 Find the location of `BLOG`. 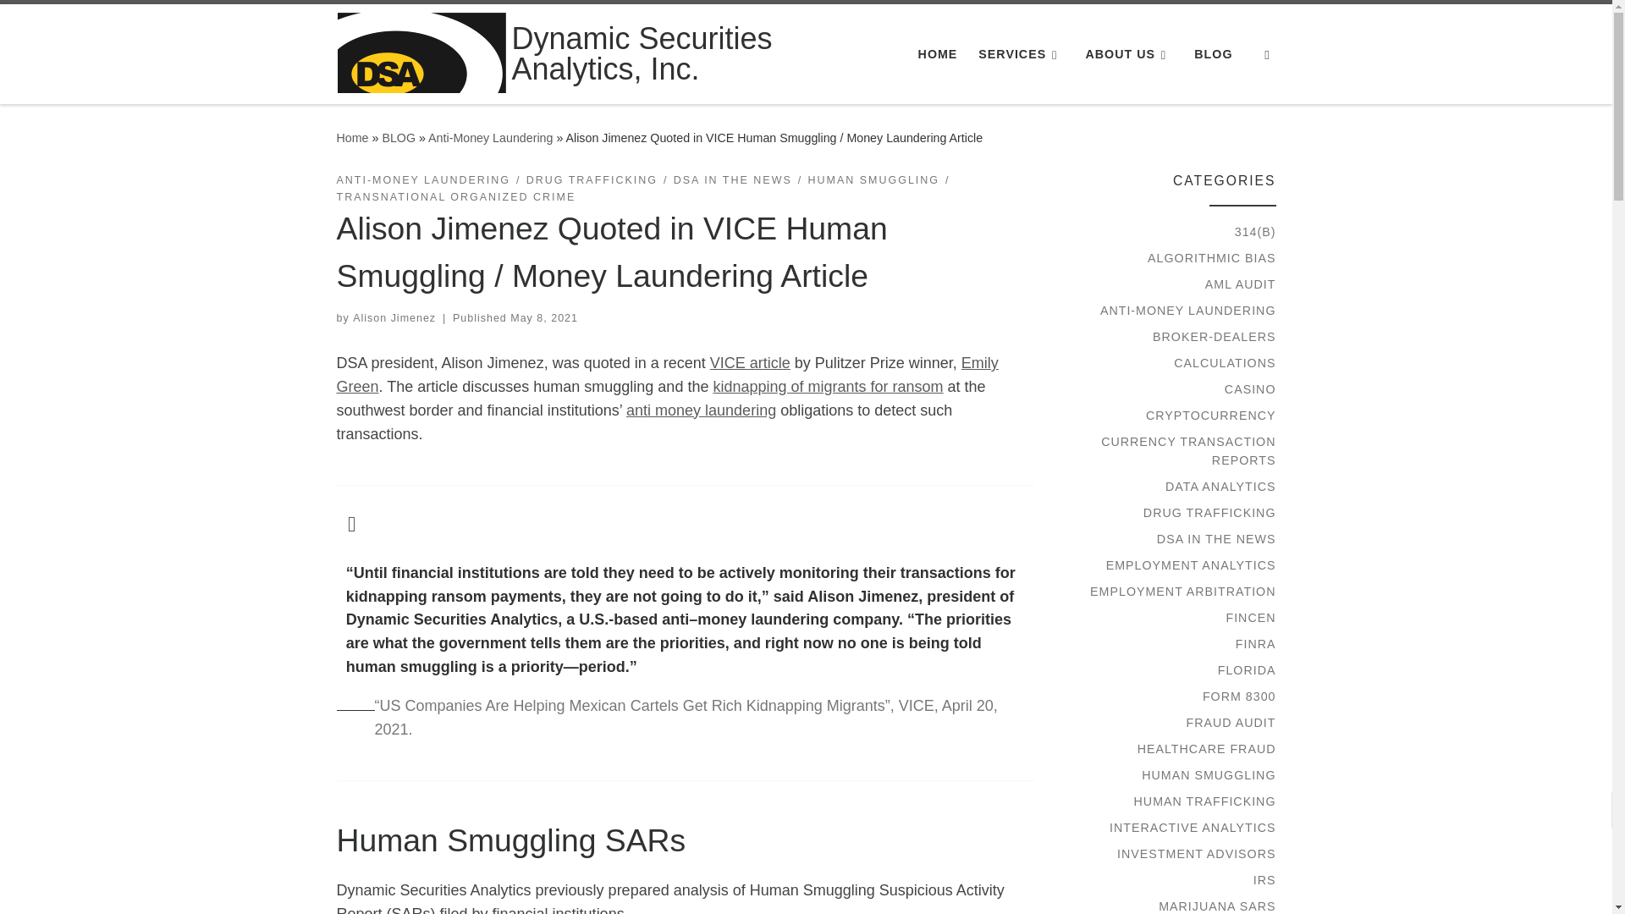

BLOG is located at coordinates (1214, 54).